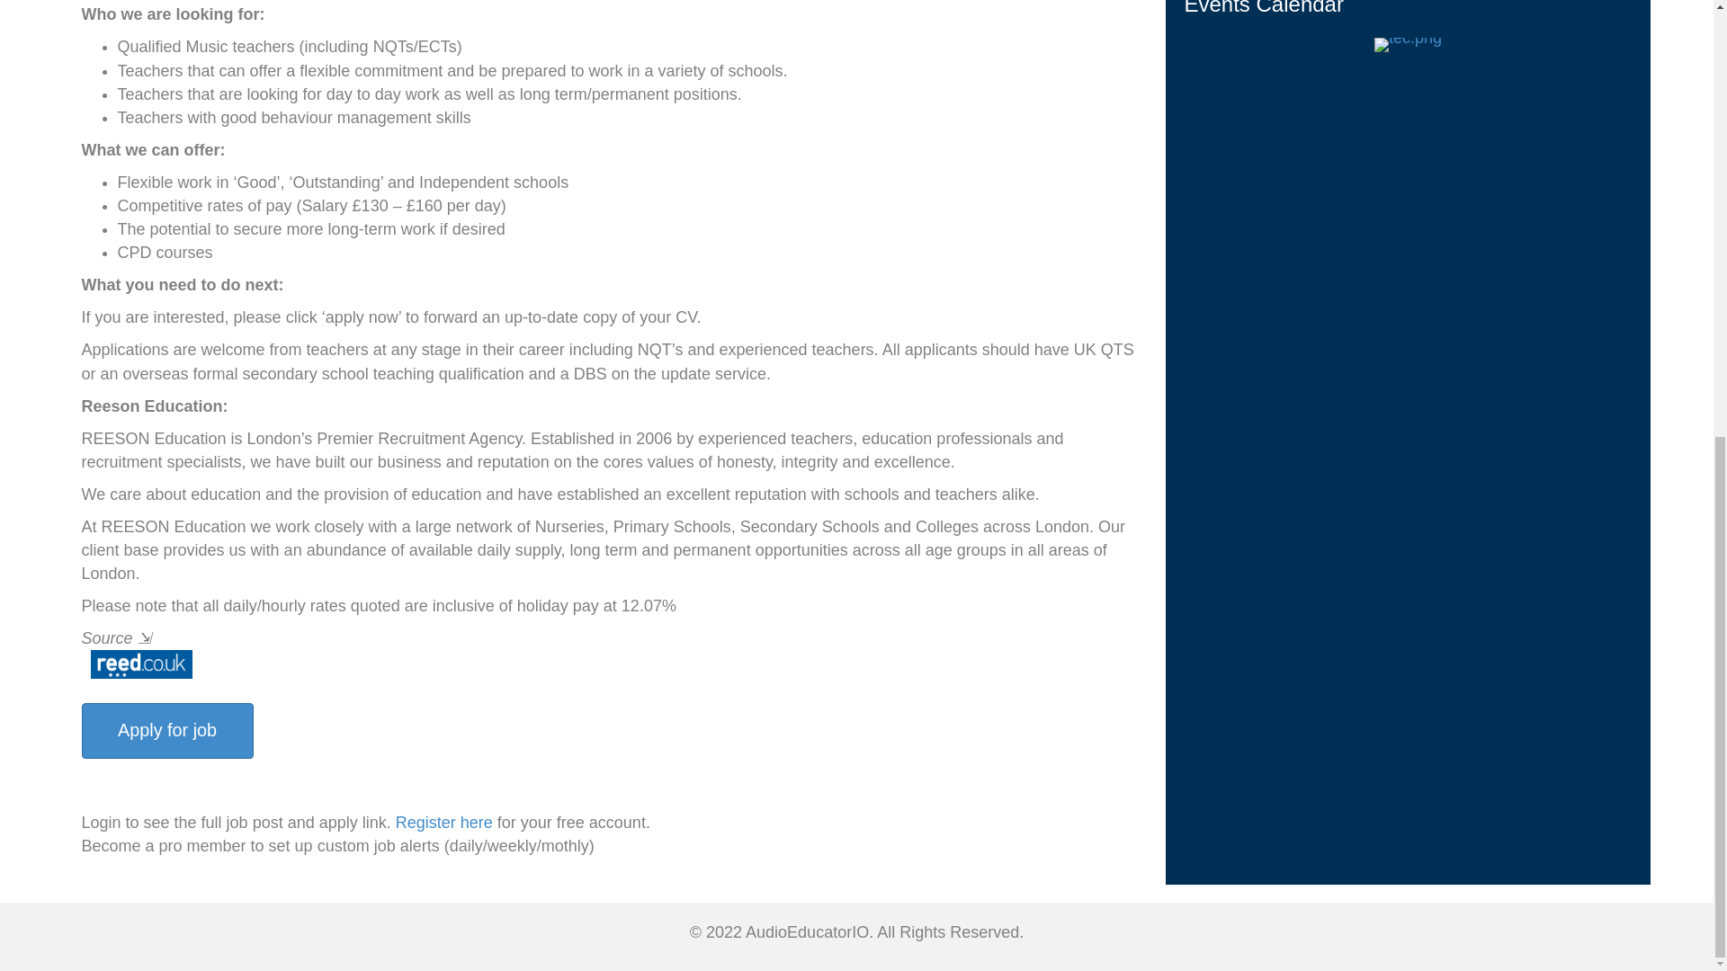  What do you see at coordinates (166, 730) in the screenshot?
I see `Apply for job` at bounding box center [166, 730].